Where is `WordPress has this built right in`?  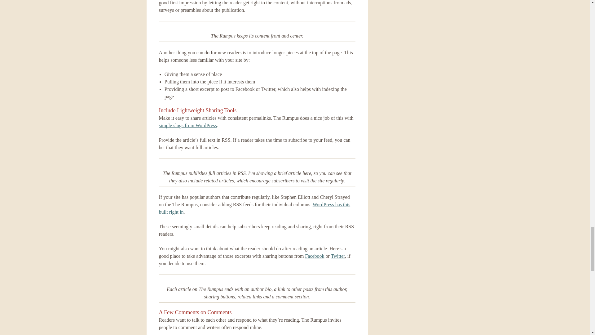 WordPress has this built right in is located at coordinates (254, 208).